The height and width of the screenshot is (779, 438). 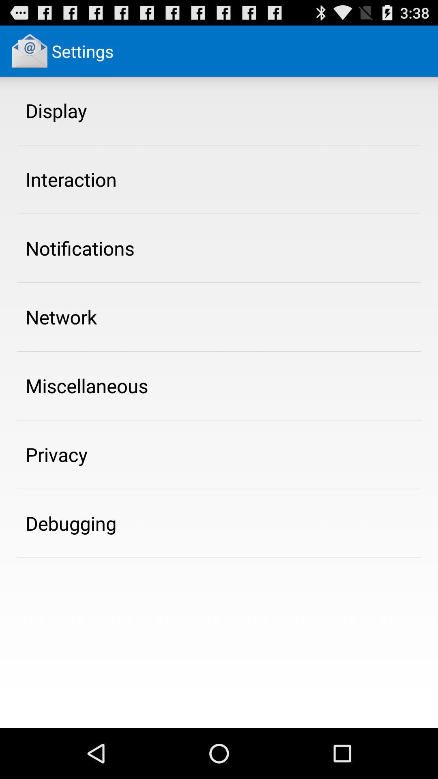 What do you see at coordinates (87, 385) in the screenshot?
I see `click the miscellaneous item` at bounding box center [87, 385].